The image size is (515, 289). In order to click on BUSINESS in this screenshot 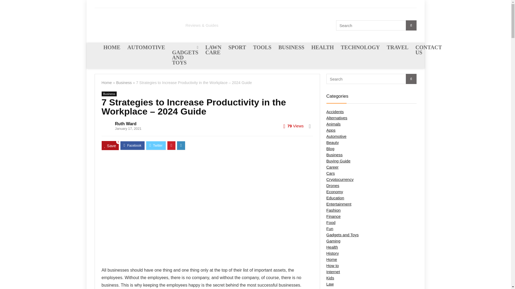, I will do `click(291, 48)`.